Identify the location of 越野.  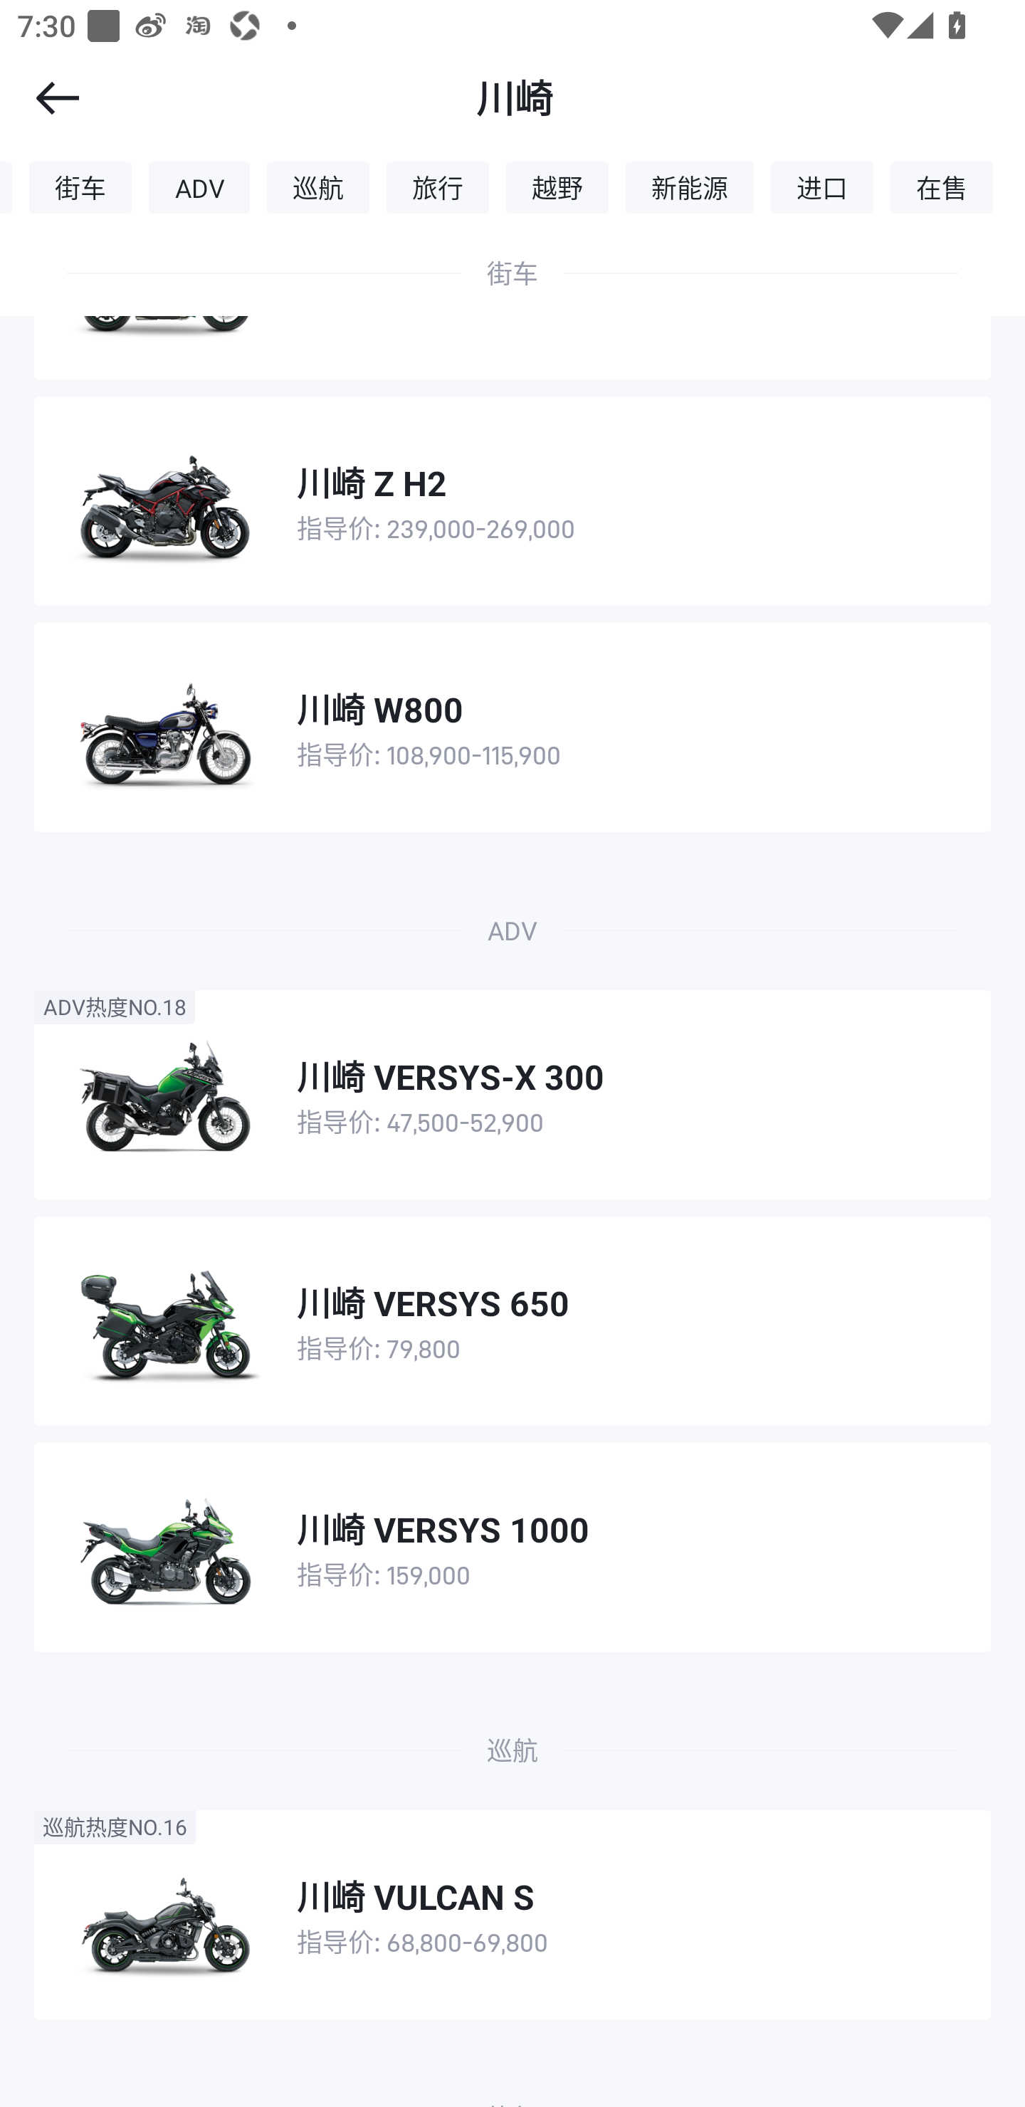
(557, 186).